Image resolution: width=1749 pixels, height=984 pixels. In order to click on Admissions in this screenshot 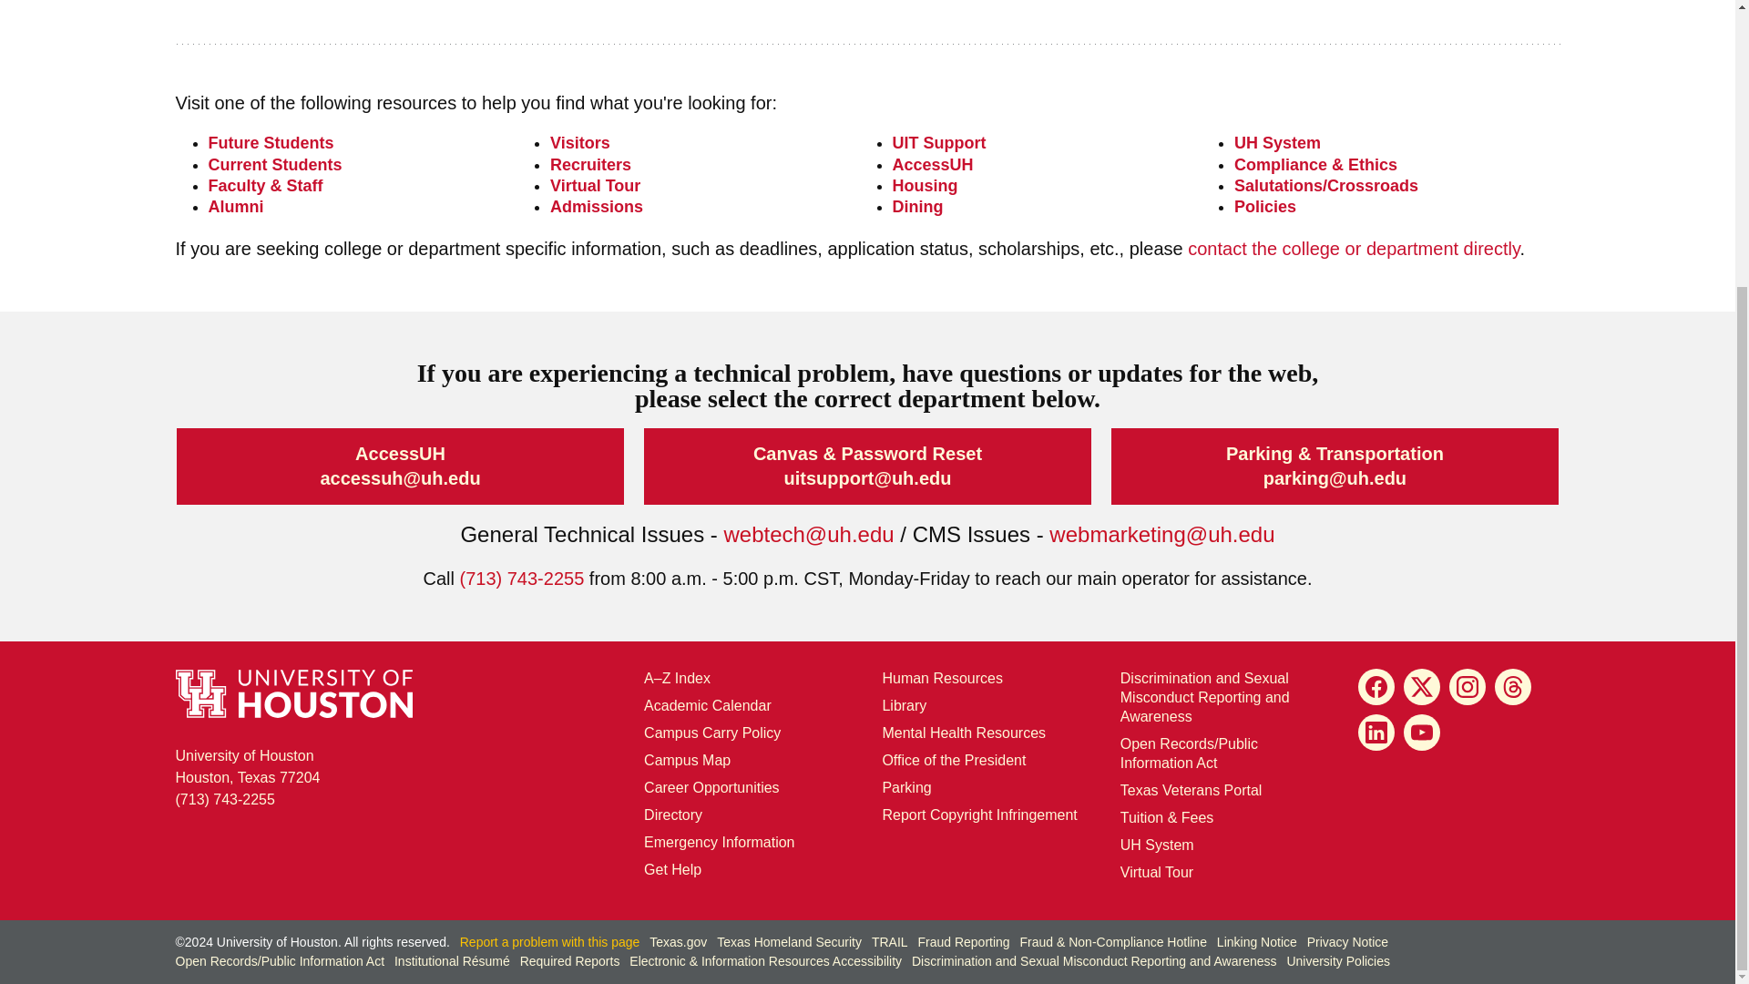, I will do `click(597, 206)`.